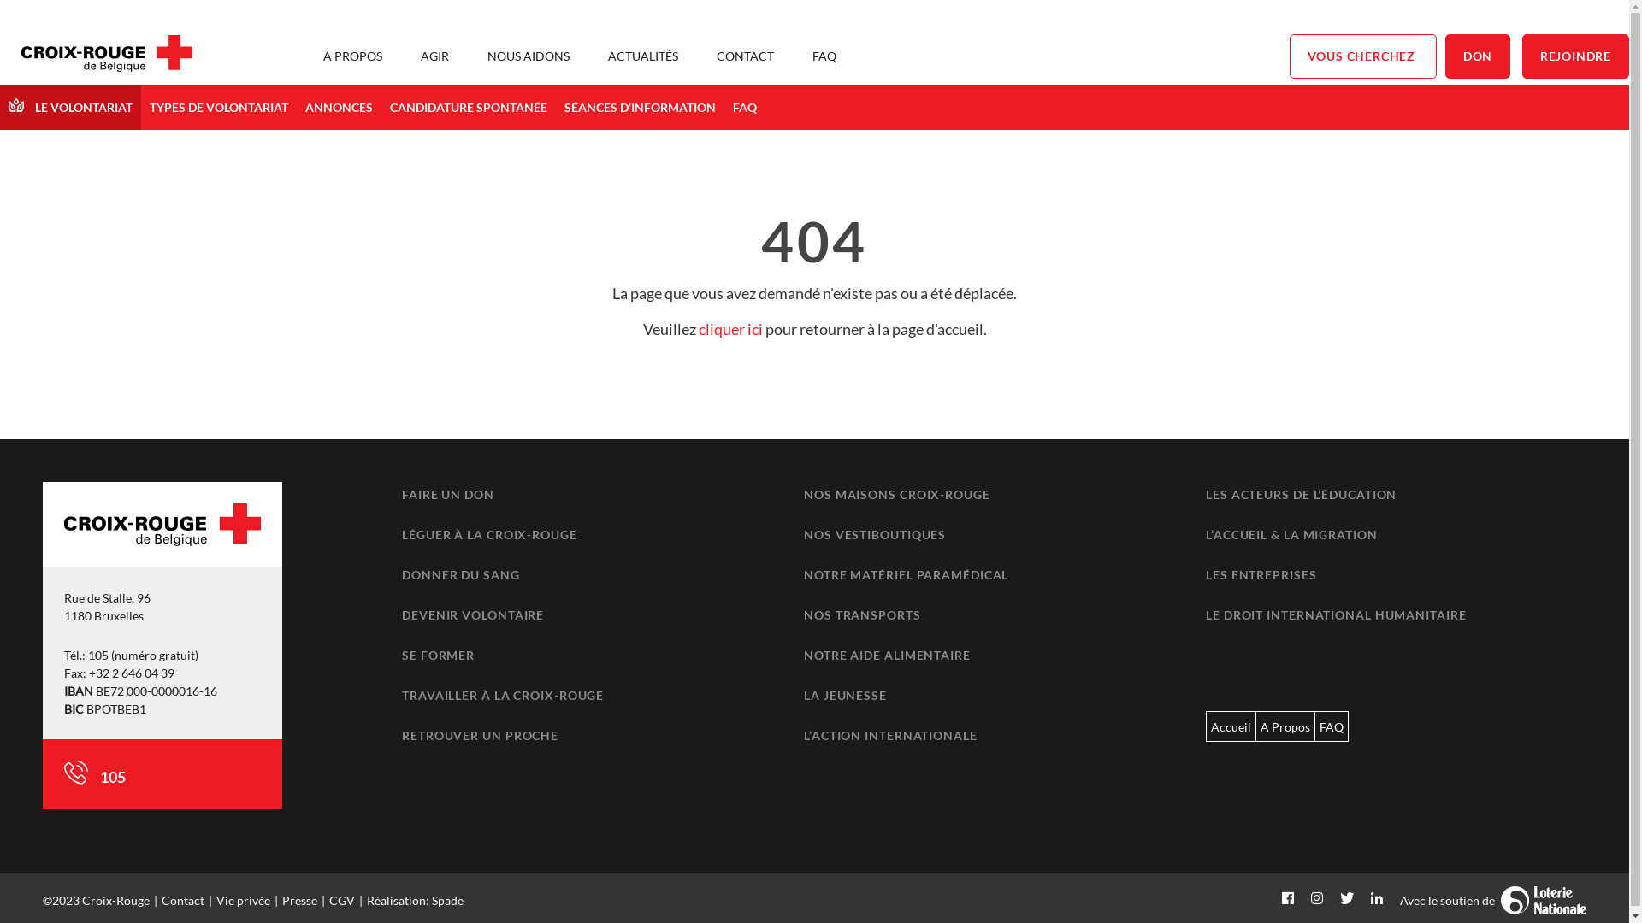 This screenshot has height=923, width=1642. Describe the element at coordinates (183, 901) in the screenshot. I see `Contact` at that location.